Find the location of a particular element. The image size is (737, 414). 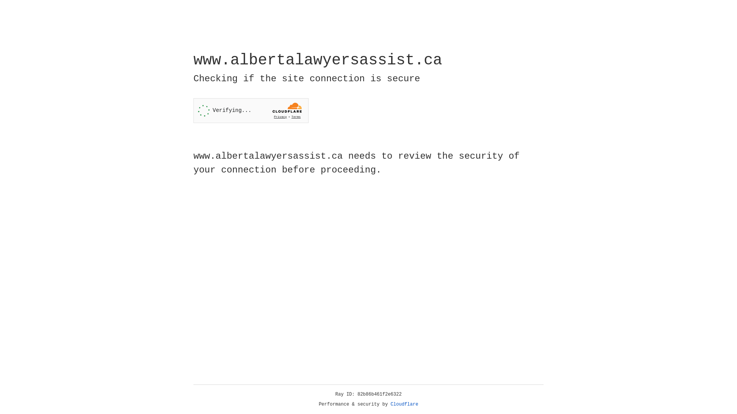

Cloudflare is located at coordinates (405, 404).